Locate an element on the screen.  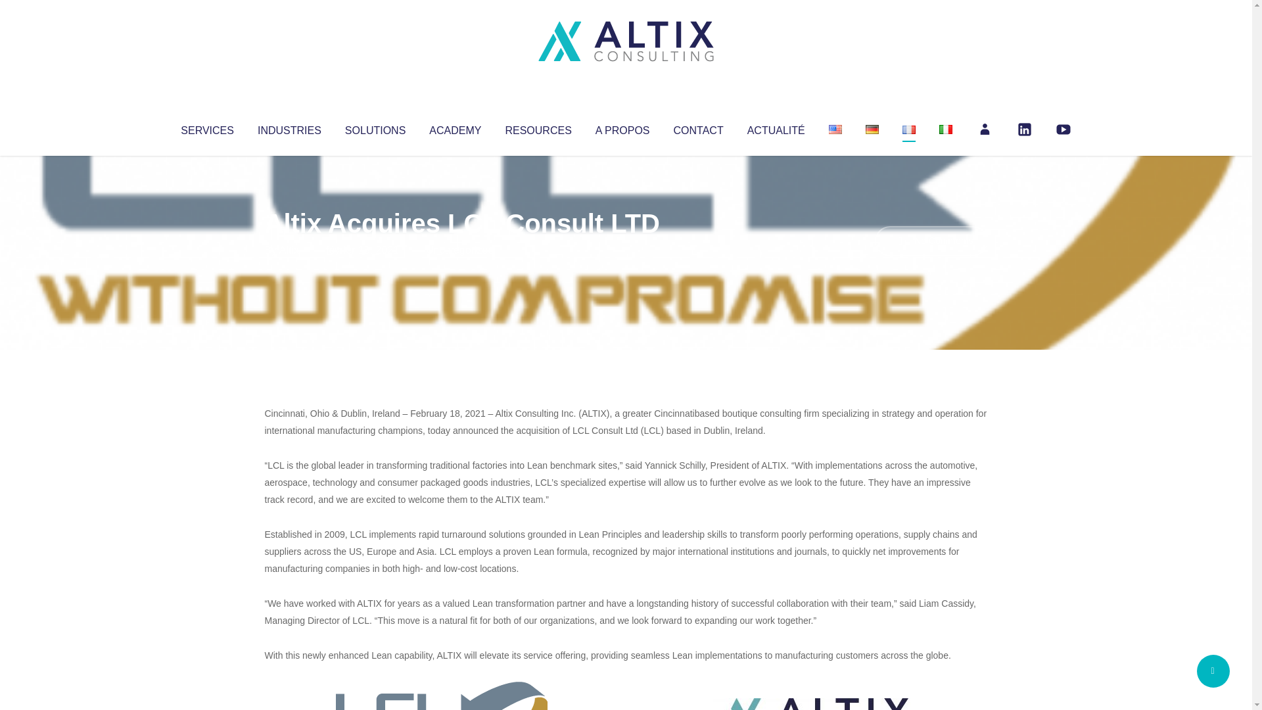
Altix is located at coordinates (289, 250).